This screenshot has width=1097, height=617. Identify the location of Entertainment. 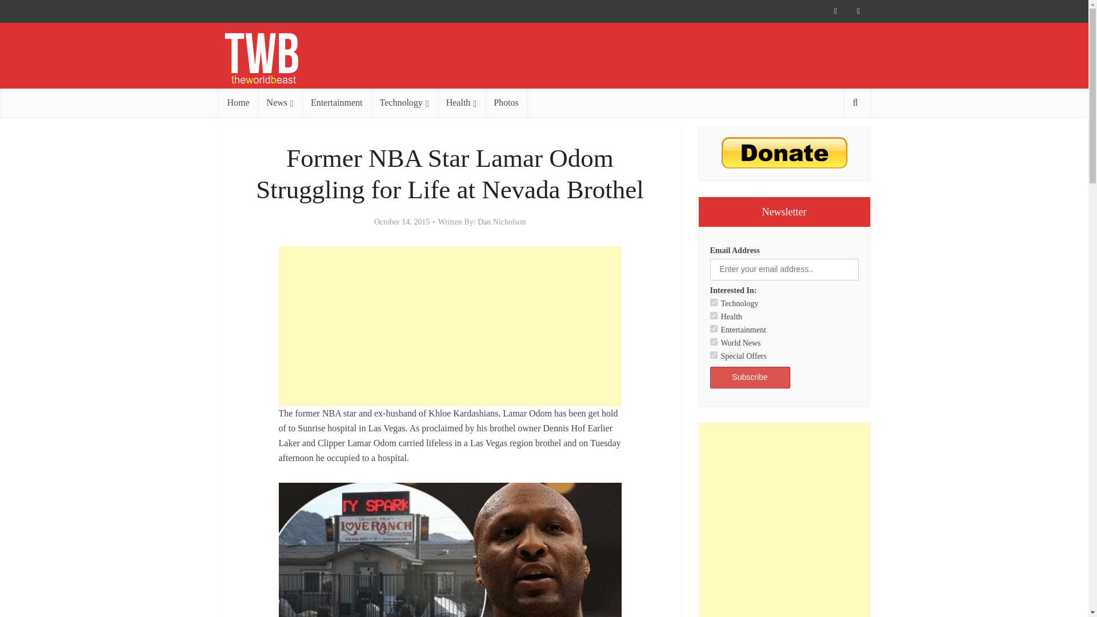
(337, 103).